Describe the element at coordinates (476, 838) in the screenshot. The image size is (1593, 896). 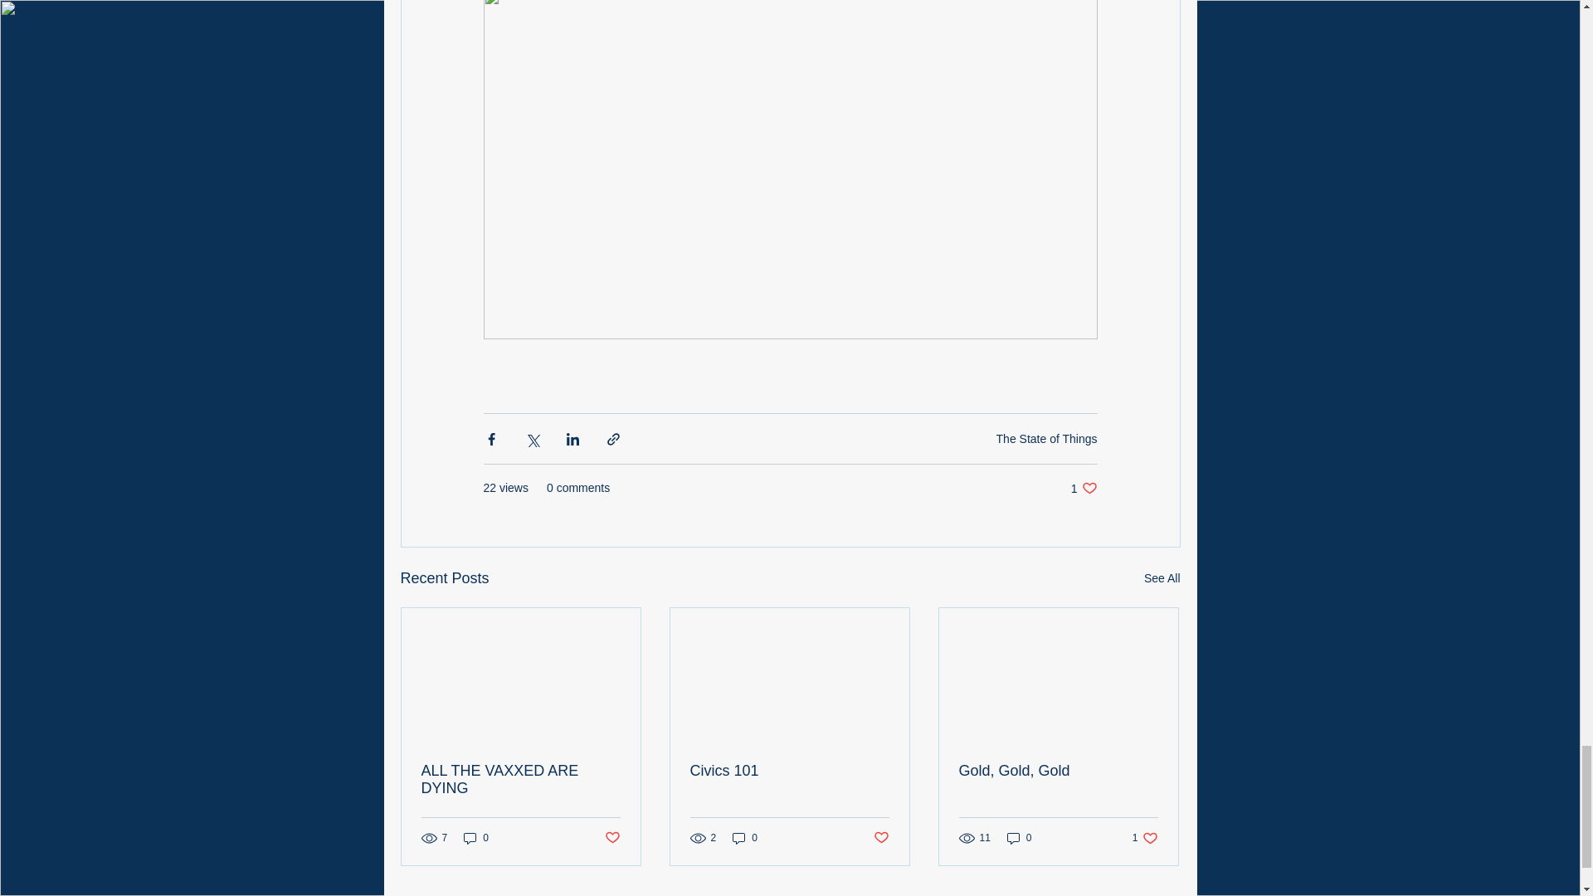
I see `See All` at that location.